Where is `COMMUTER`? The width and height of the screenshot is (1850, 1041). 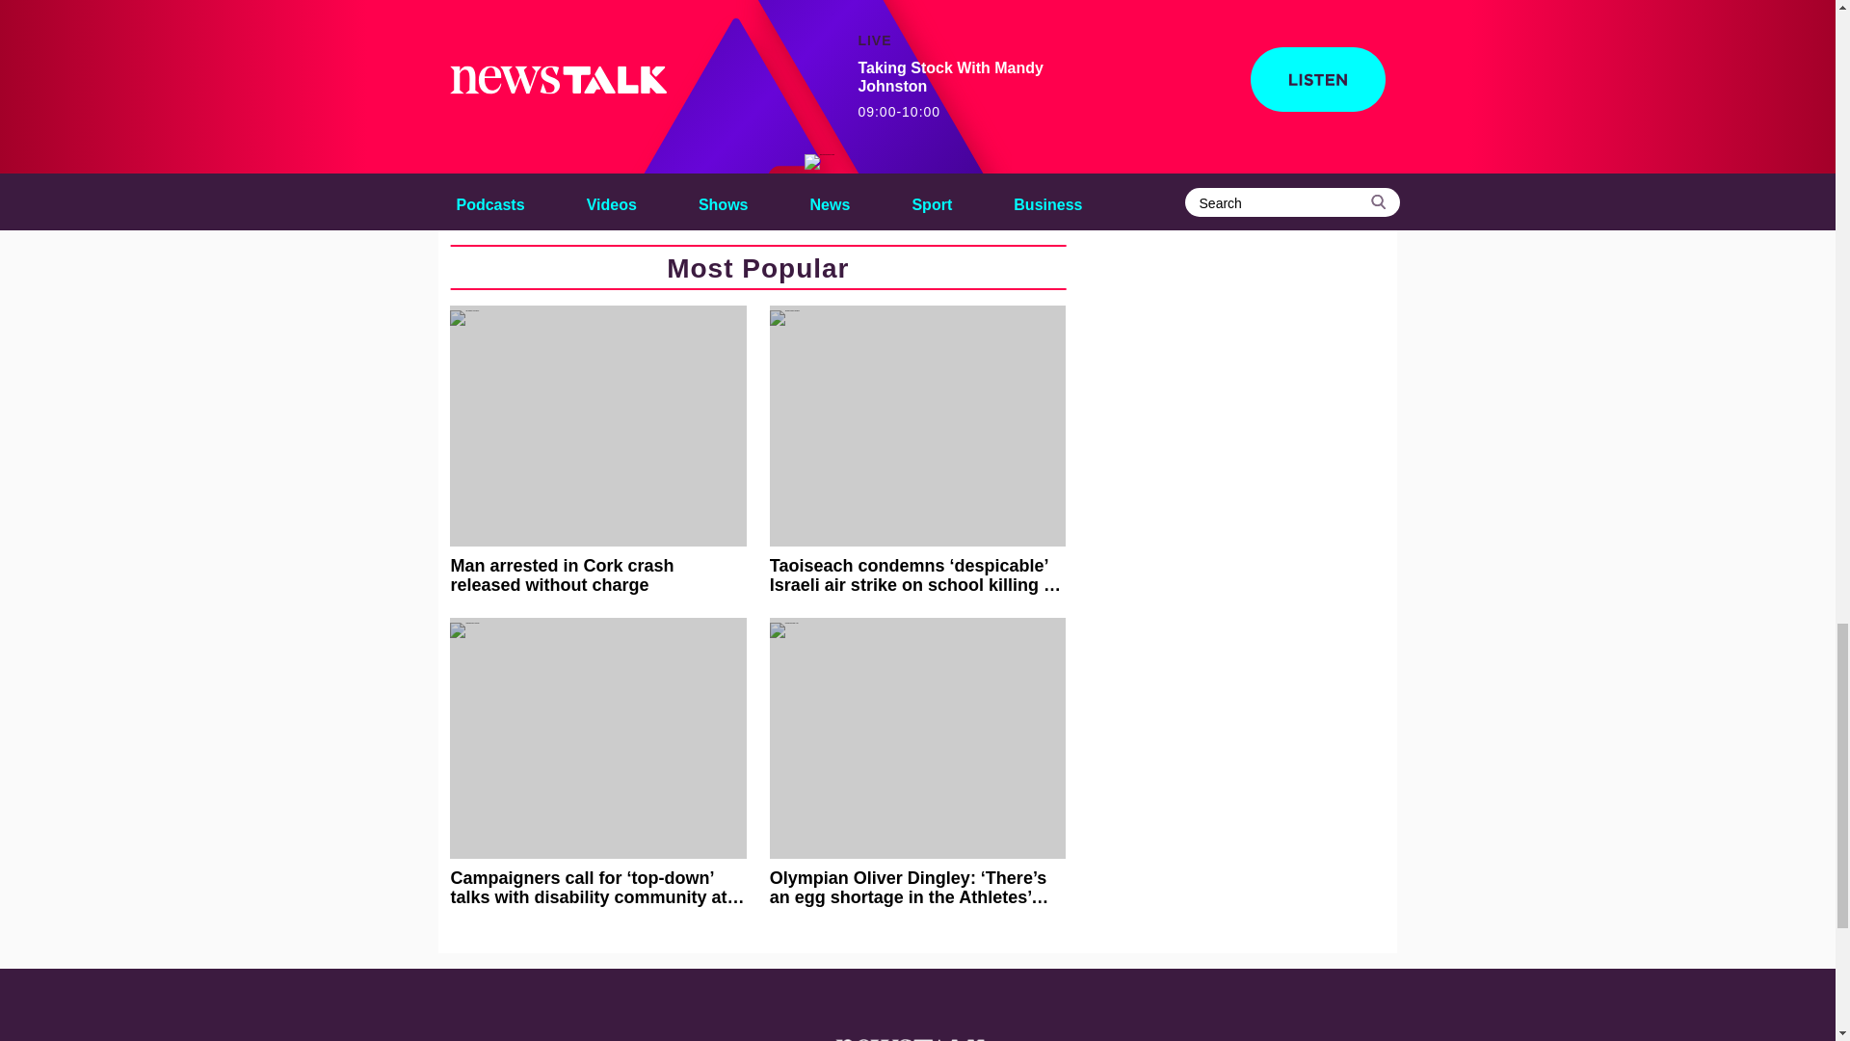
COMMUTER is located at coordinates (498, 143).